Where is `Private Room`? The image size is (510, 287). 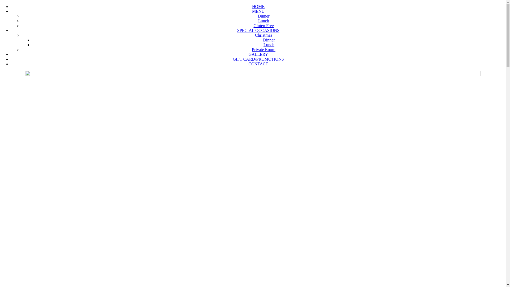
Private Room is located at coordinates (263, 49).